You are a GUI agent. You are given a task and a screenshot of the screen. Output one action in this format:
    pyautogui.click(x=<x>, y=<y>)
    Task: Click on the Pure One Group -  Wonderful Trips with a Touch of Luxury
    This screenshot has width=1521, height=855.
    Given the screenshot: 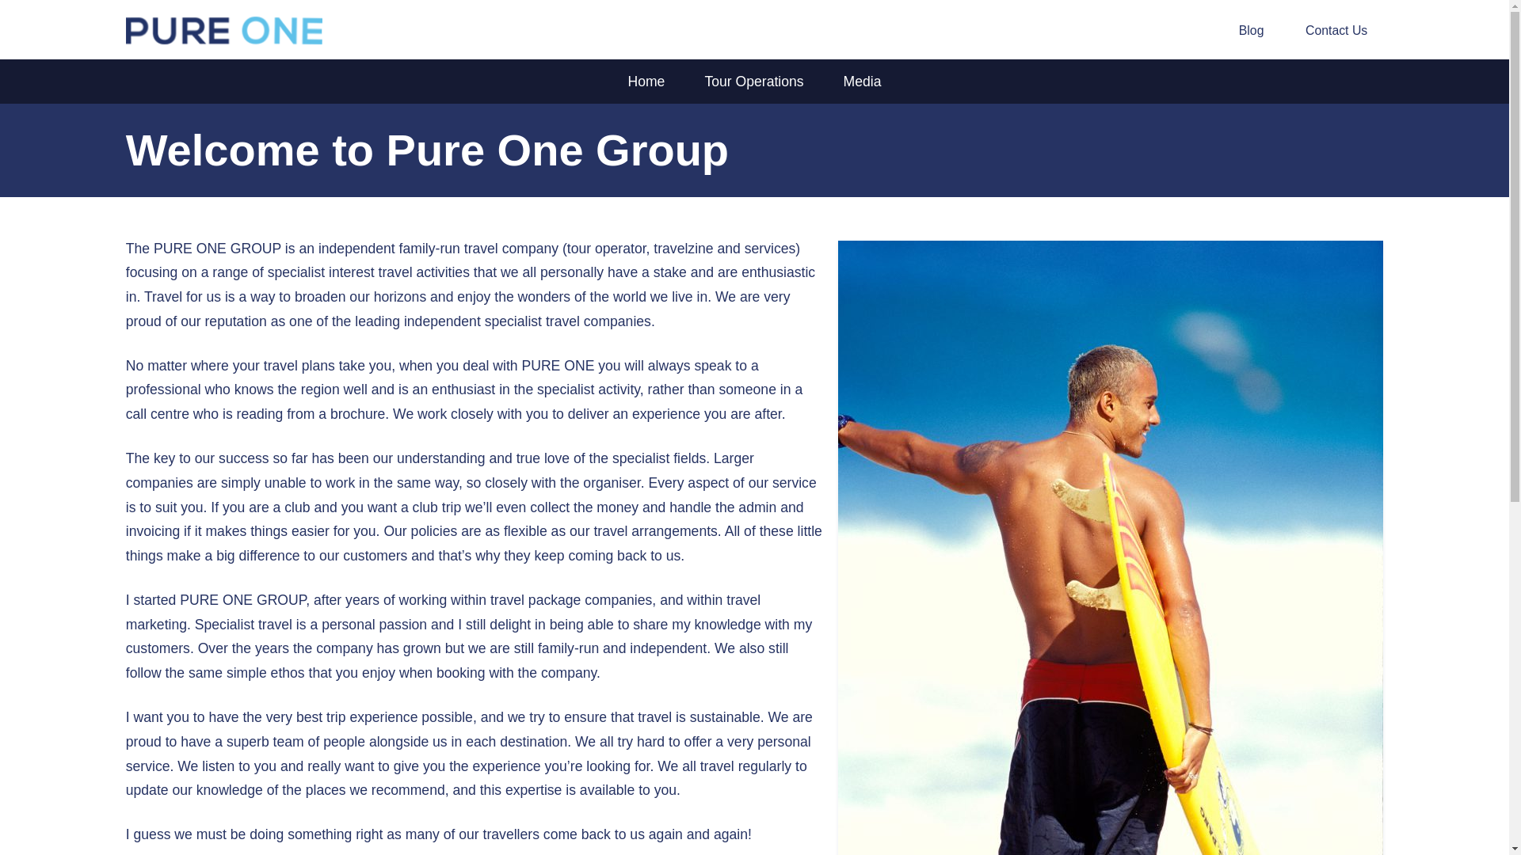 What is the action you would take?
    pyautogui.click(x=296, y=28)
    